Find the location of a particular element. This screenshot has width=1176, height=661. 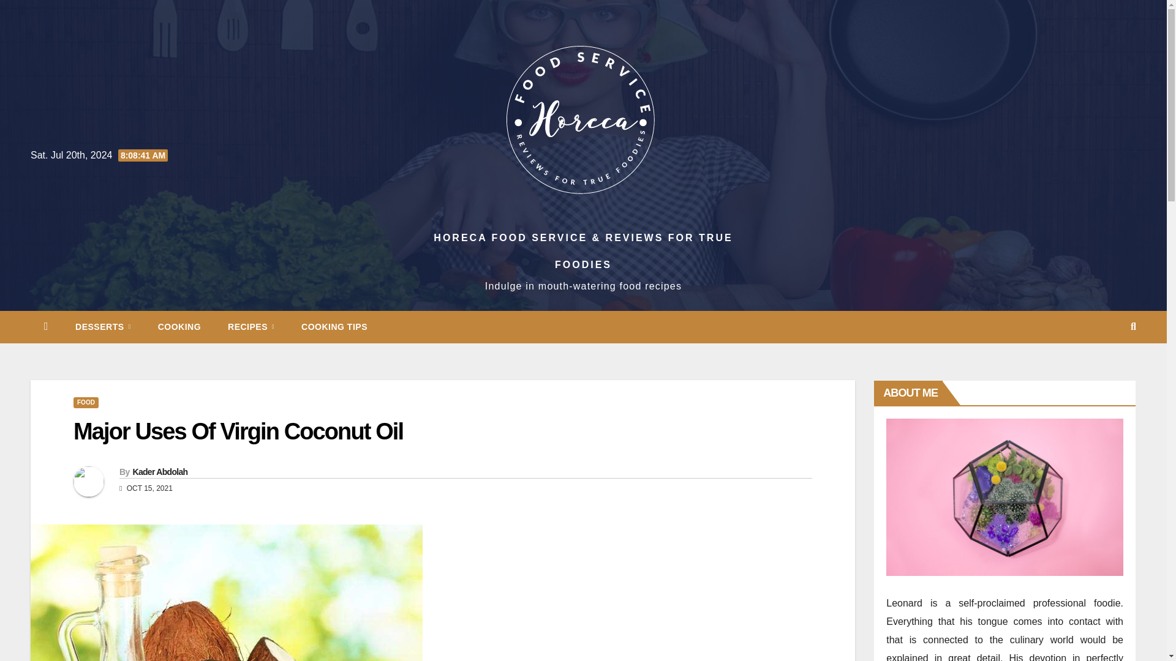

RECIPES is located at coordinates (251, 327).